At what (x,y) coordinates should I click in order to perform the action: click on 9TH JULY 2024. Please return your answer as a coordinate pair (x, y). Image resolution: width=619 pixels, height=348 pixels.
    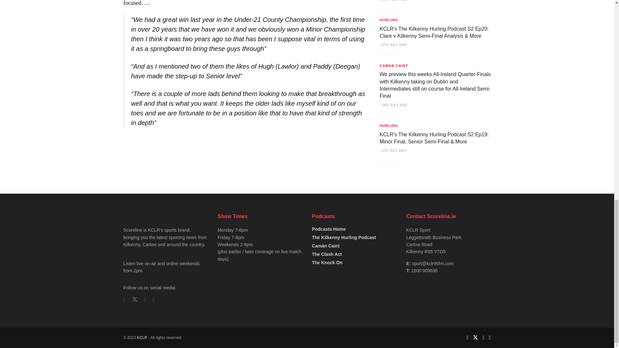
    Looking at the image, I should click on (393, 44).